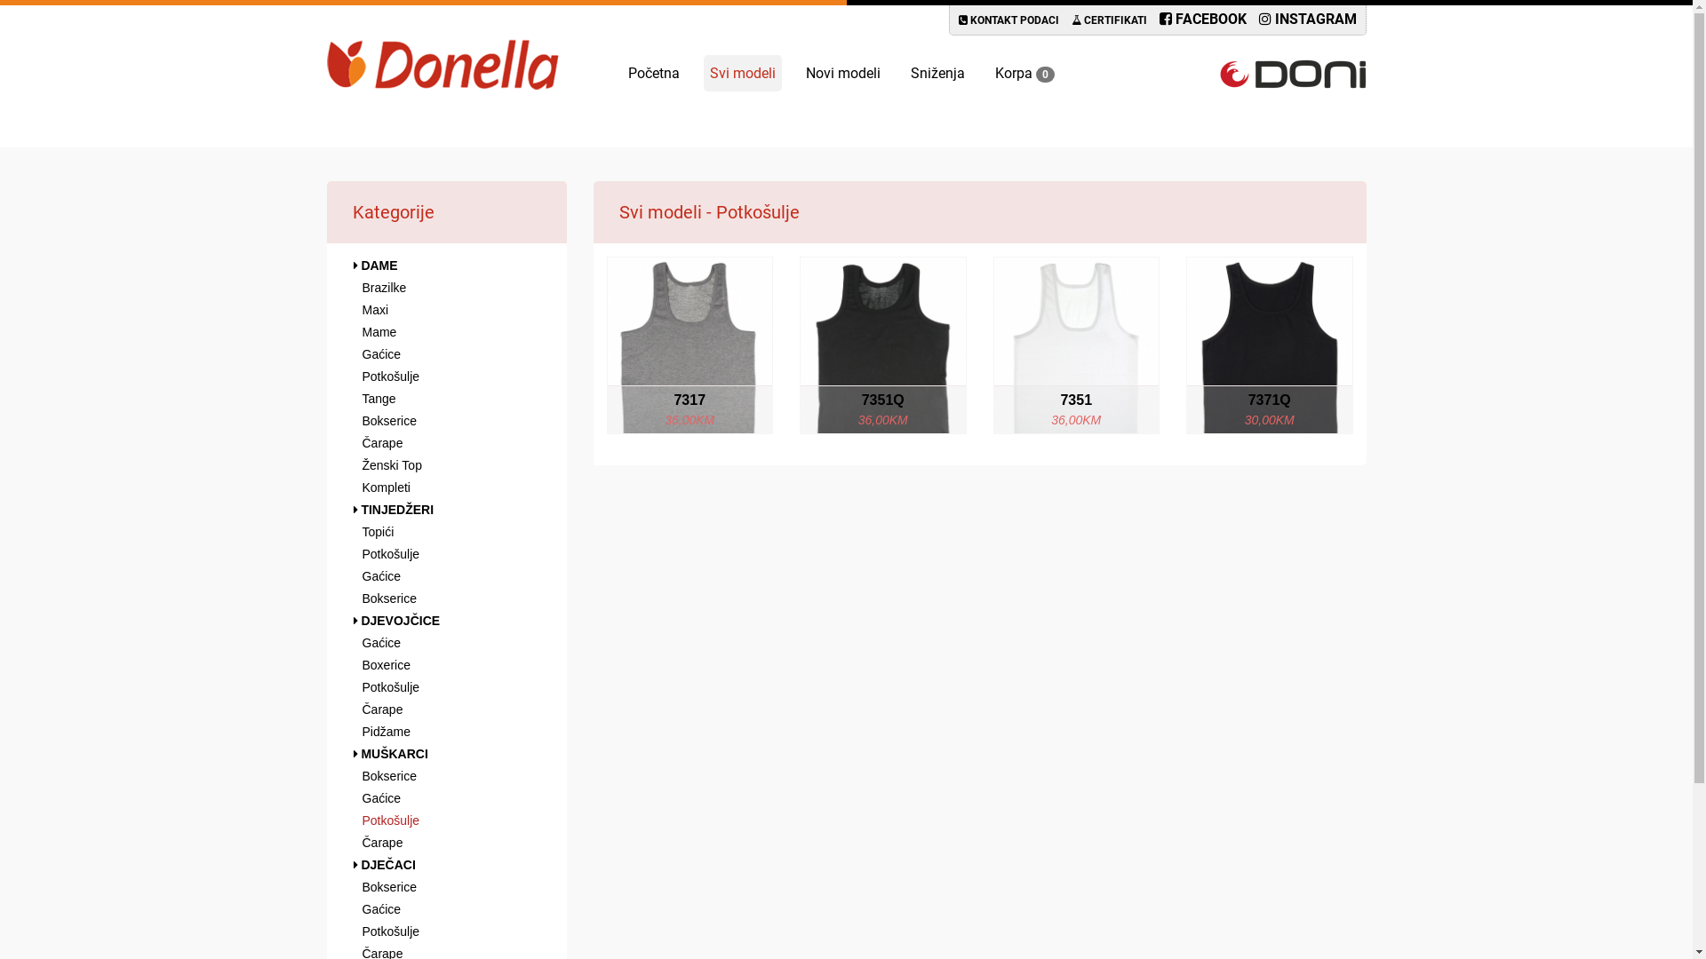  What do you see at coordinates (447, 266) in the screenshot?
I see `DAME` at bounding box center [447, 266].